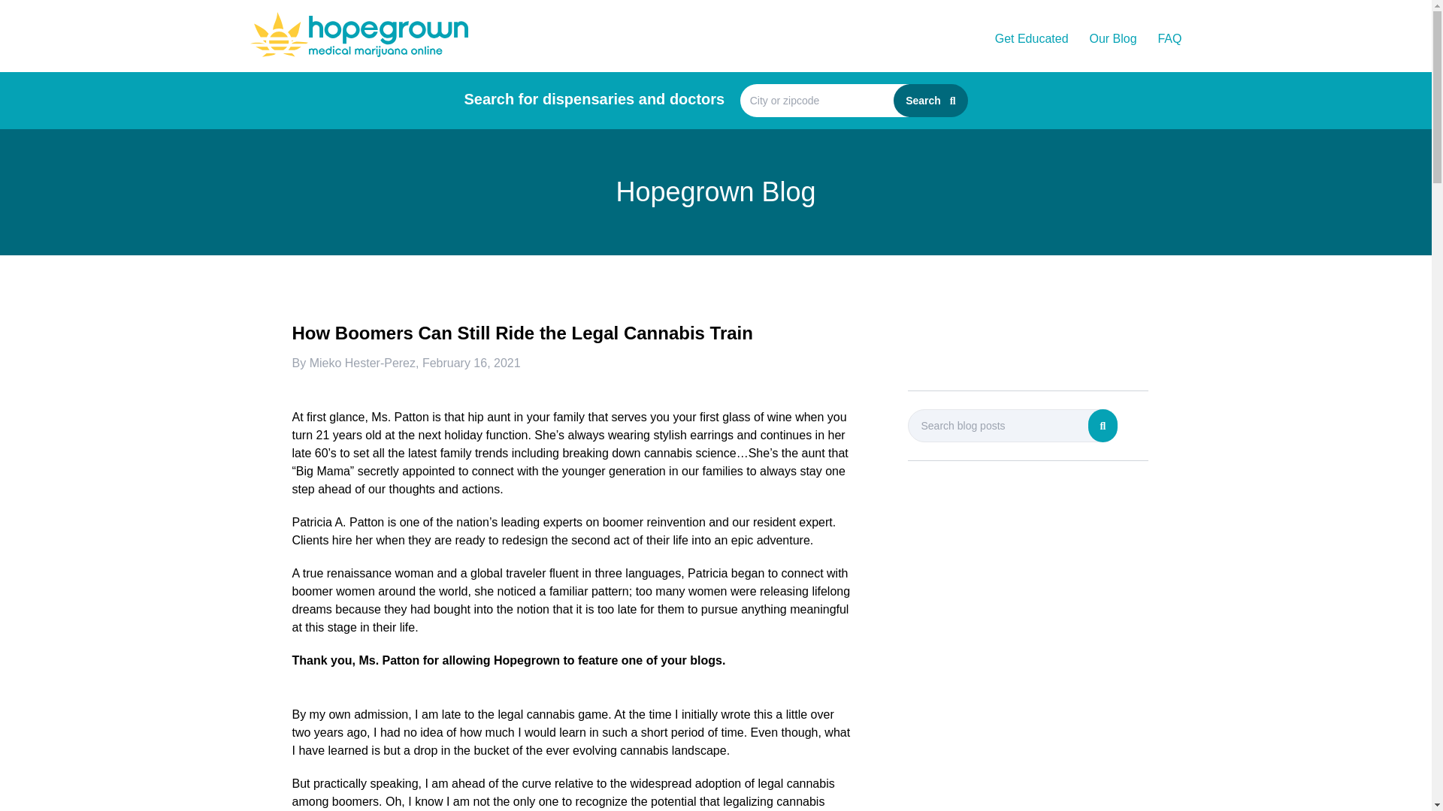 The image size is (1443, 811). I want to click on Our Blog, so click(1112, 38).